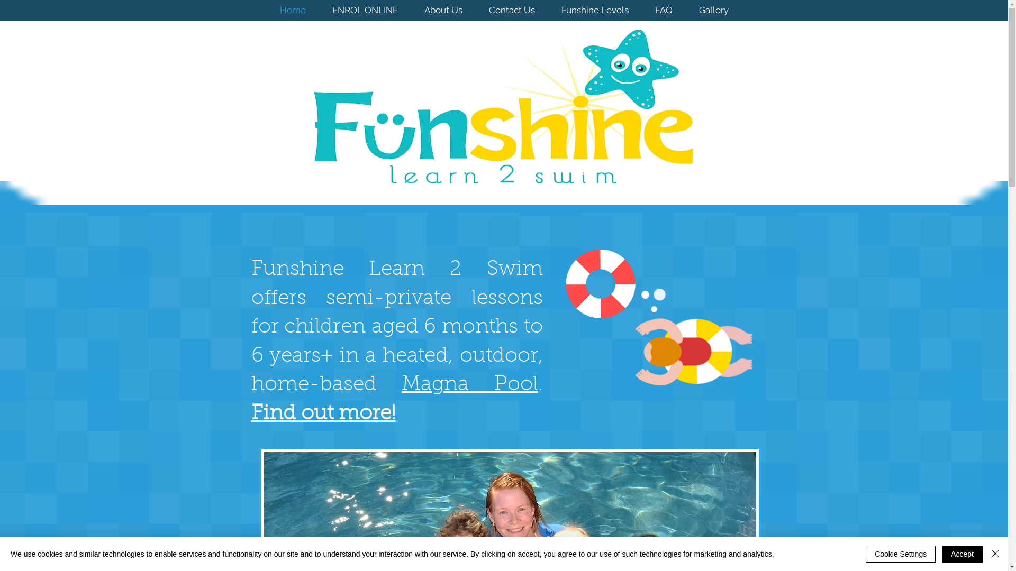  Describe the element at coordinates (714, 10) in the screenshot. I see `Gallery` at that location.